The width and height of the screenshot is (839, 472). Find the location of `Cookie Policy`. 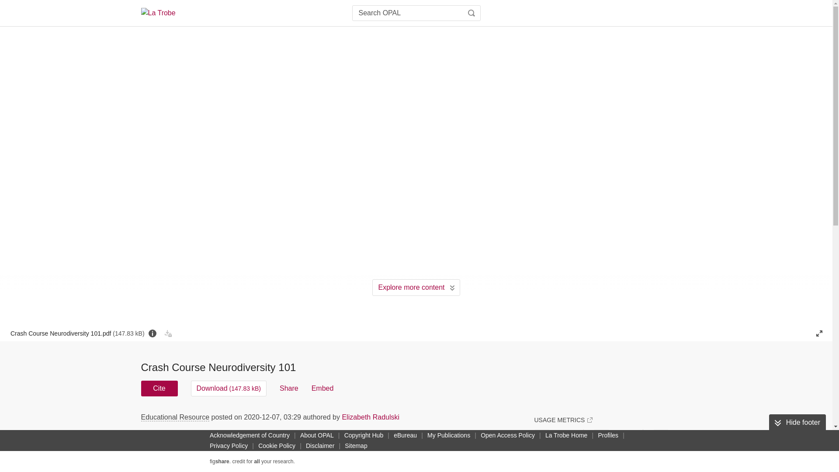

Cookie Policy is located at coordinates (277, 446).